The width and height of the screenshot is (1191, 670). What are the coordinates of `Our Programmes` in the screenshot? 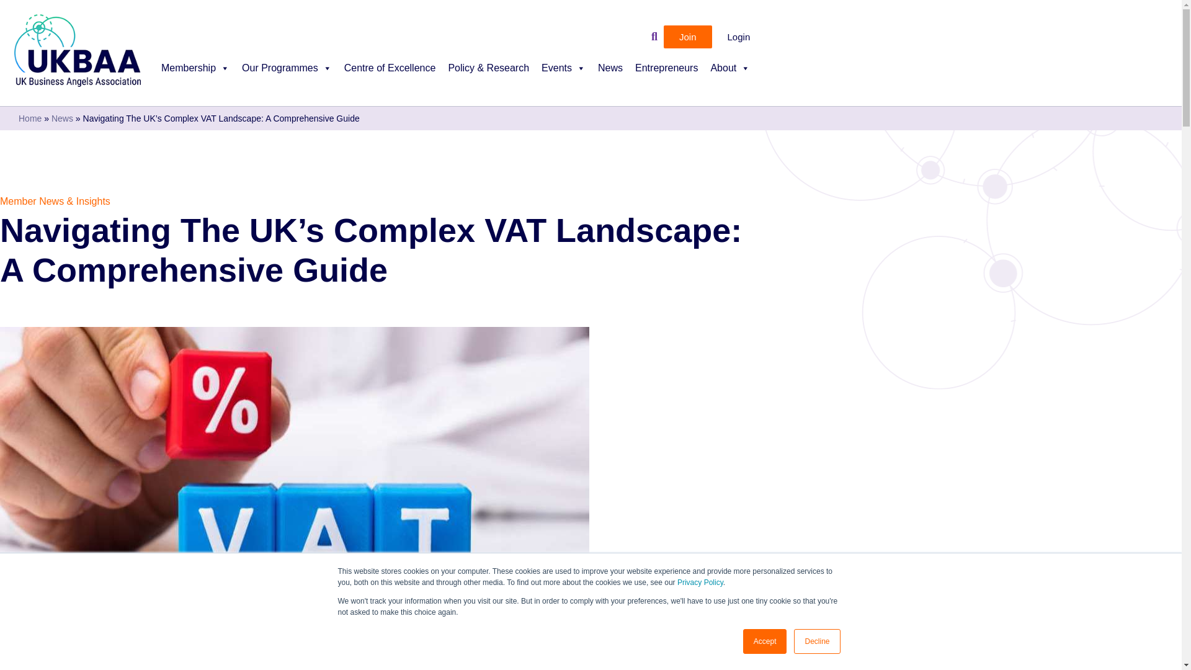 It's located at (287, 74).